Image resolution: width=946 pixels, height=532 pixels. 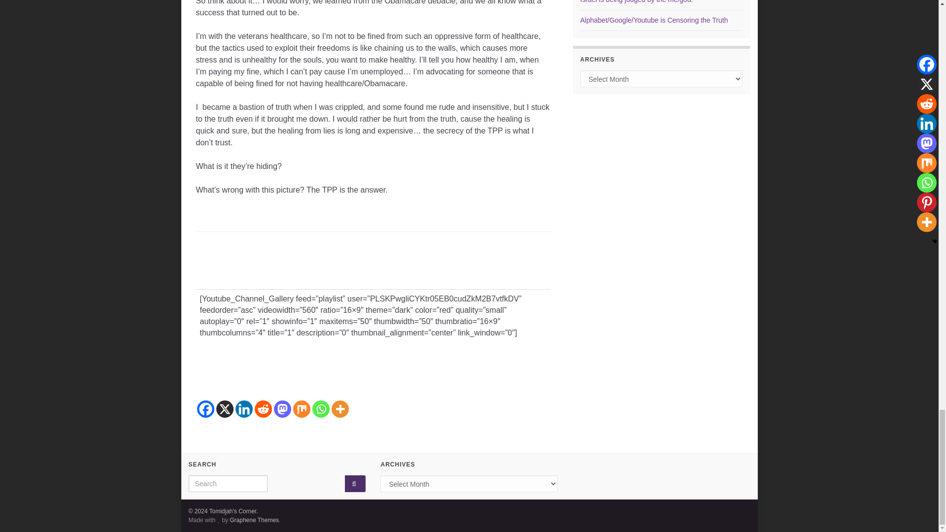 I want to click on Mastodon, so click(x=283, y=409).